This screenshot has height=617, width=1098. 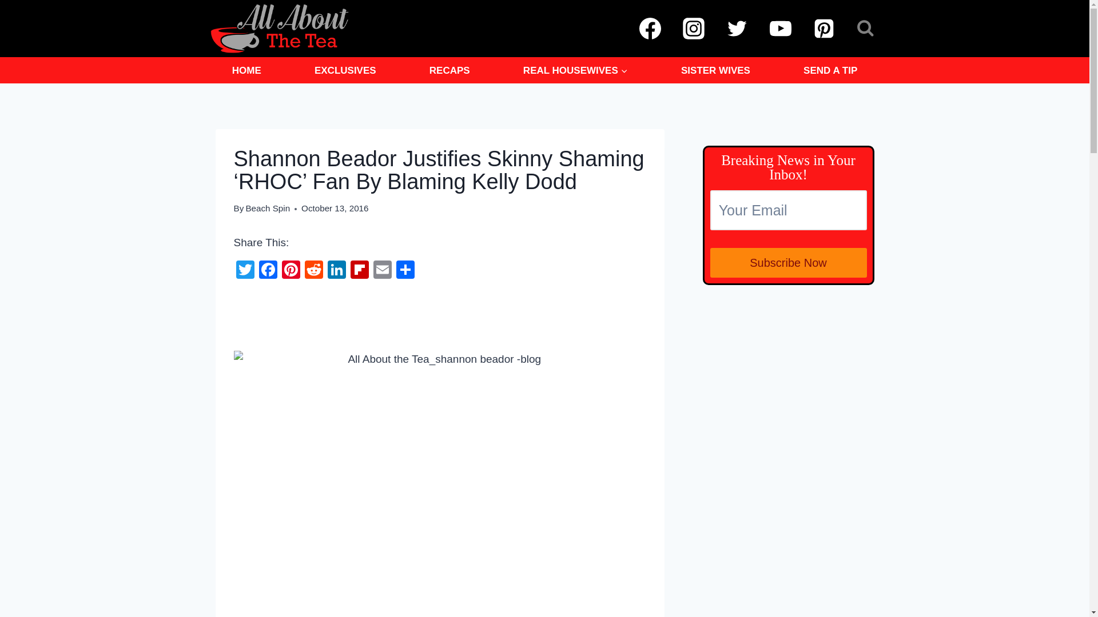 I want to click on Pinterest, so click(x=291, y=271).